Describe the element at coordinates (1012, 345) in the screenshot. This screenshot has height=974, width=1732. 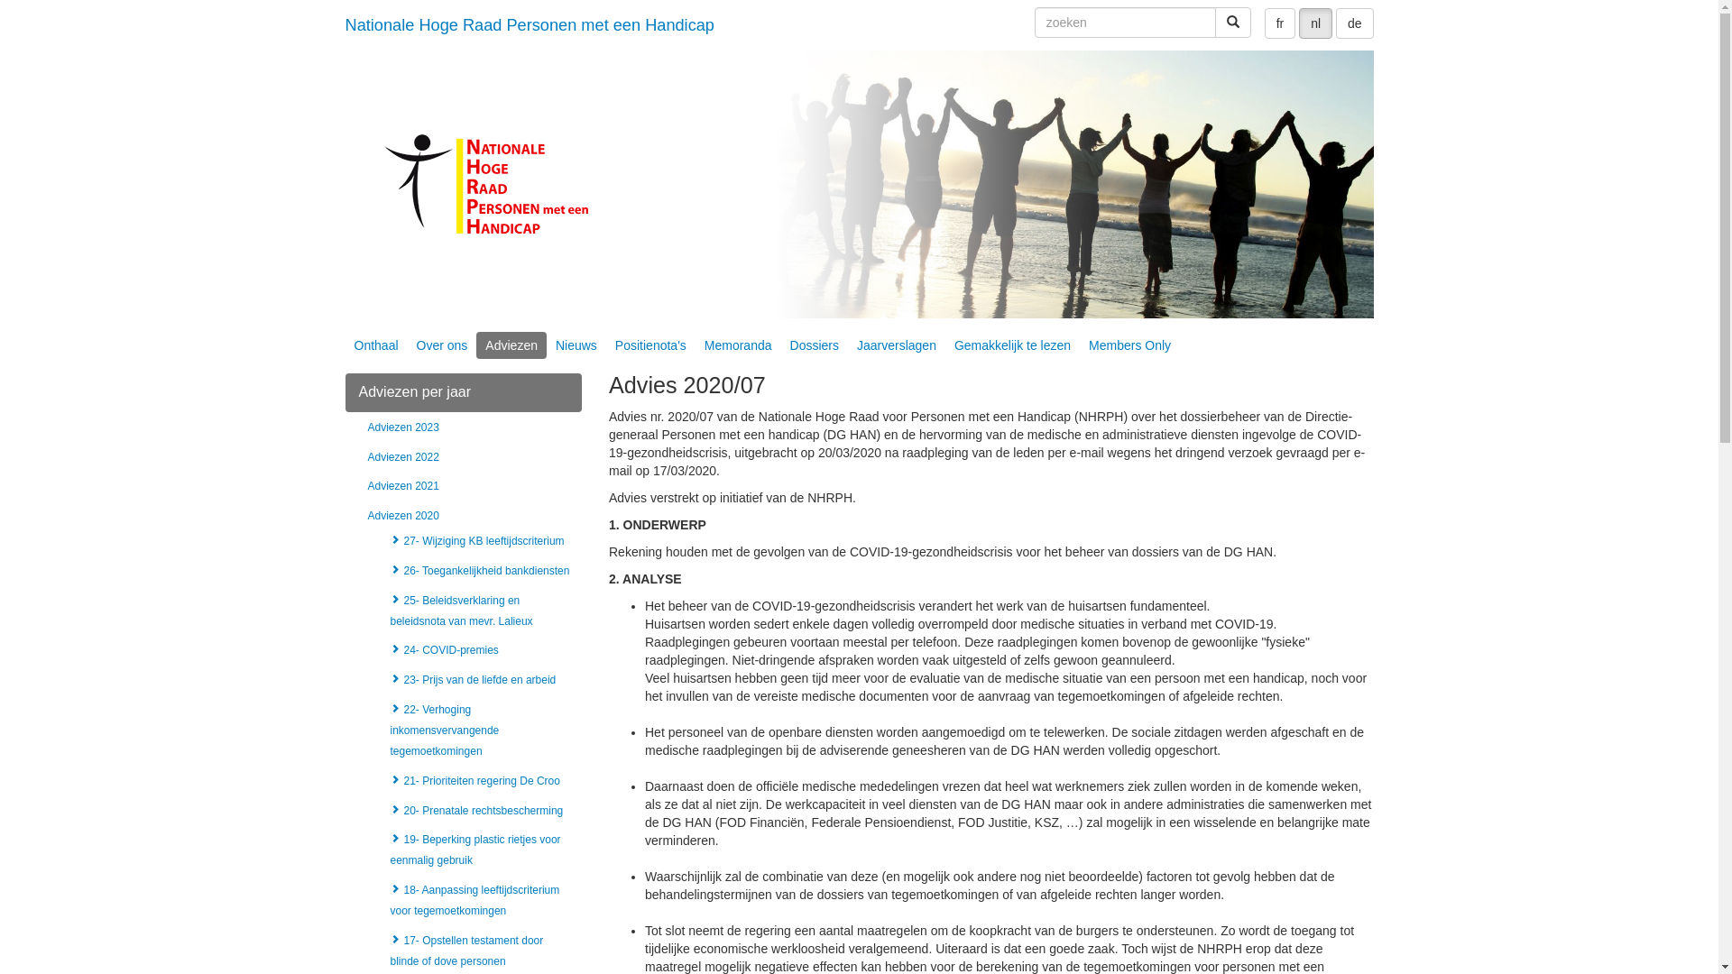
I see `Gemakkelijk te lezen` at that location.